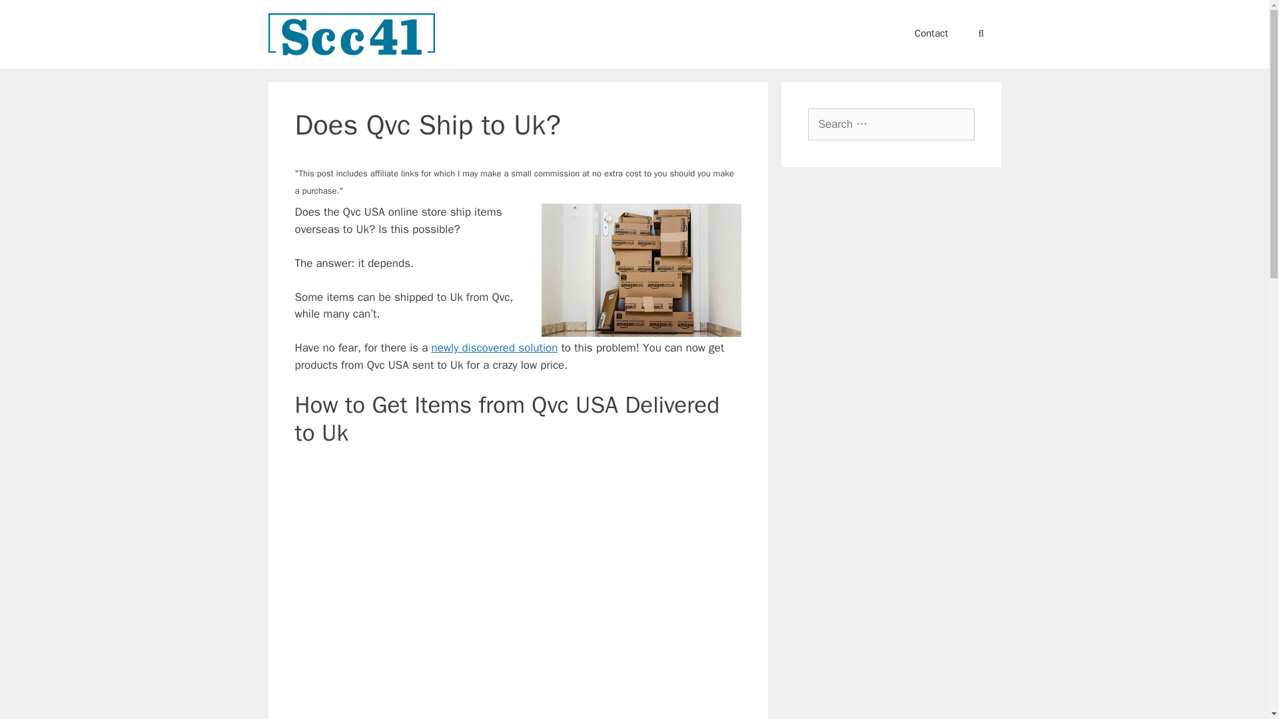  Describe the element at coordinates (494, 348) in the screenshot. I see `newly discovered solution` at that location.